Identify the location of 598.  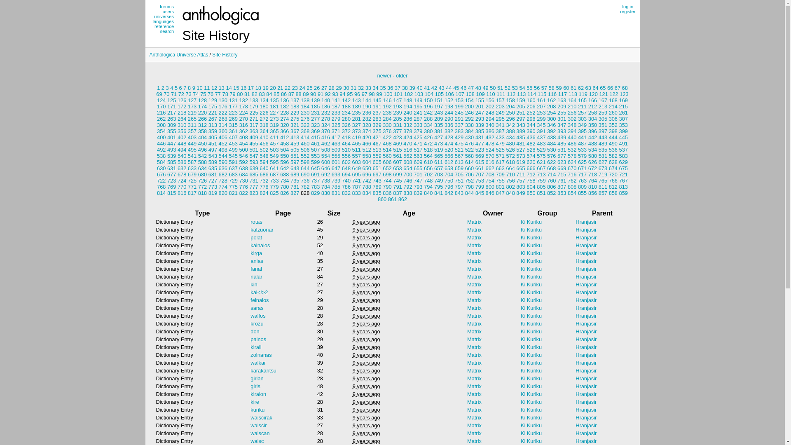
(305, 162).